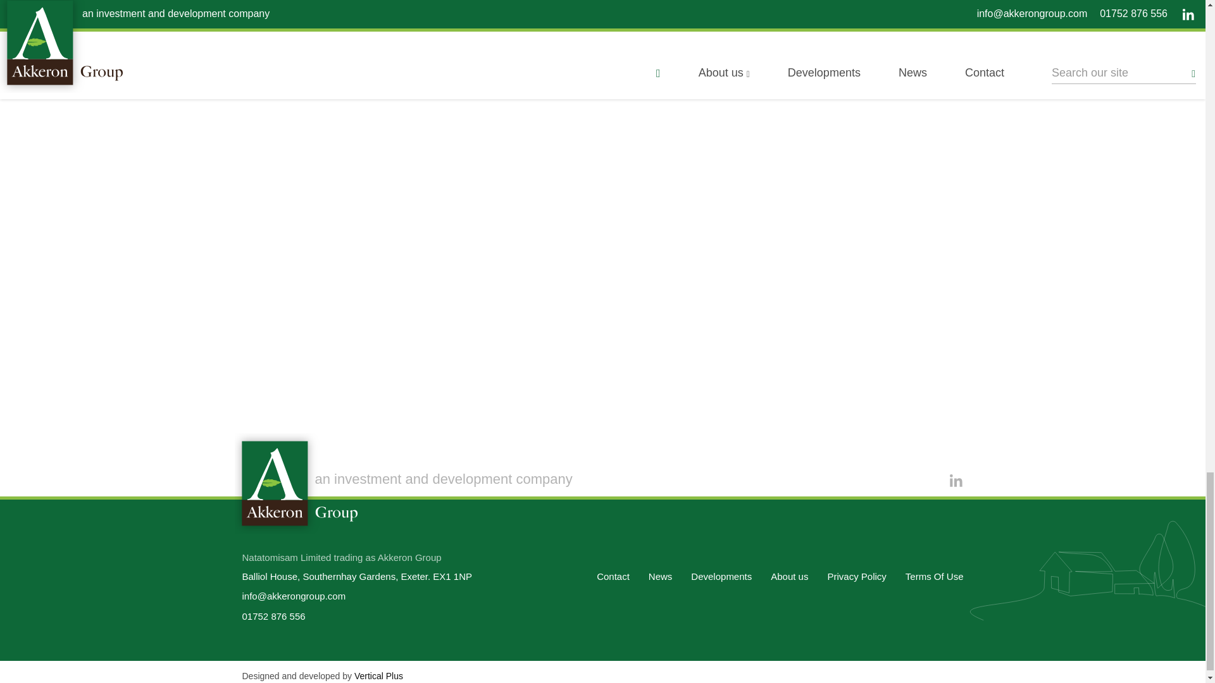 This screenshot has width=1215, height=683. What do you see at coordinates (378, 675) in the screenshot?
I see `Vertical Plus` at bounding box center [378, 675].